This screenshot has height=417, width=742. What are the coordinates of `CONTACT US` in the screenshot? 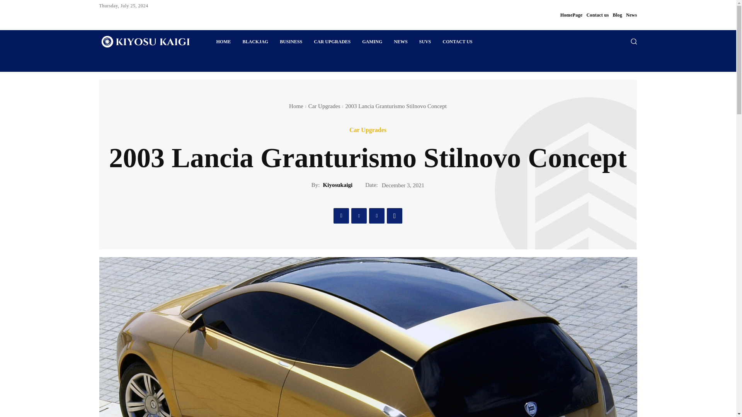 It's located at (457, 42).